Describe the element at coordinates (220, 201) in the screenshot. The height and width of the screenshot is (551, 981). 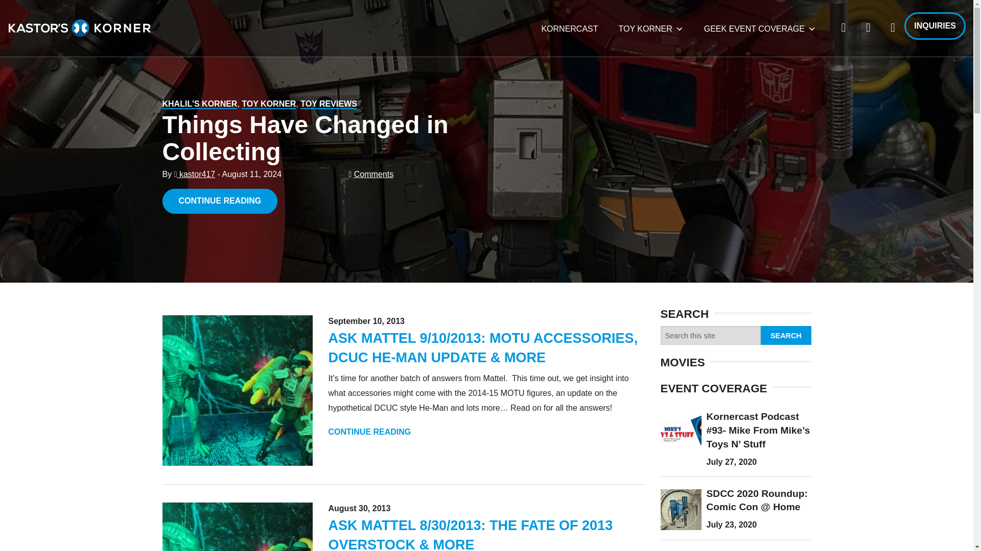
I see `CONTINUE READING` at that location.